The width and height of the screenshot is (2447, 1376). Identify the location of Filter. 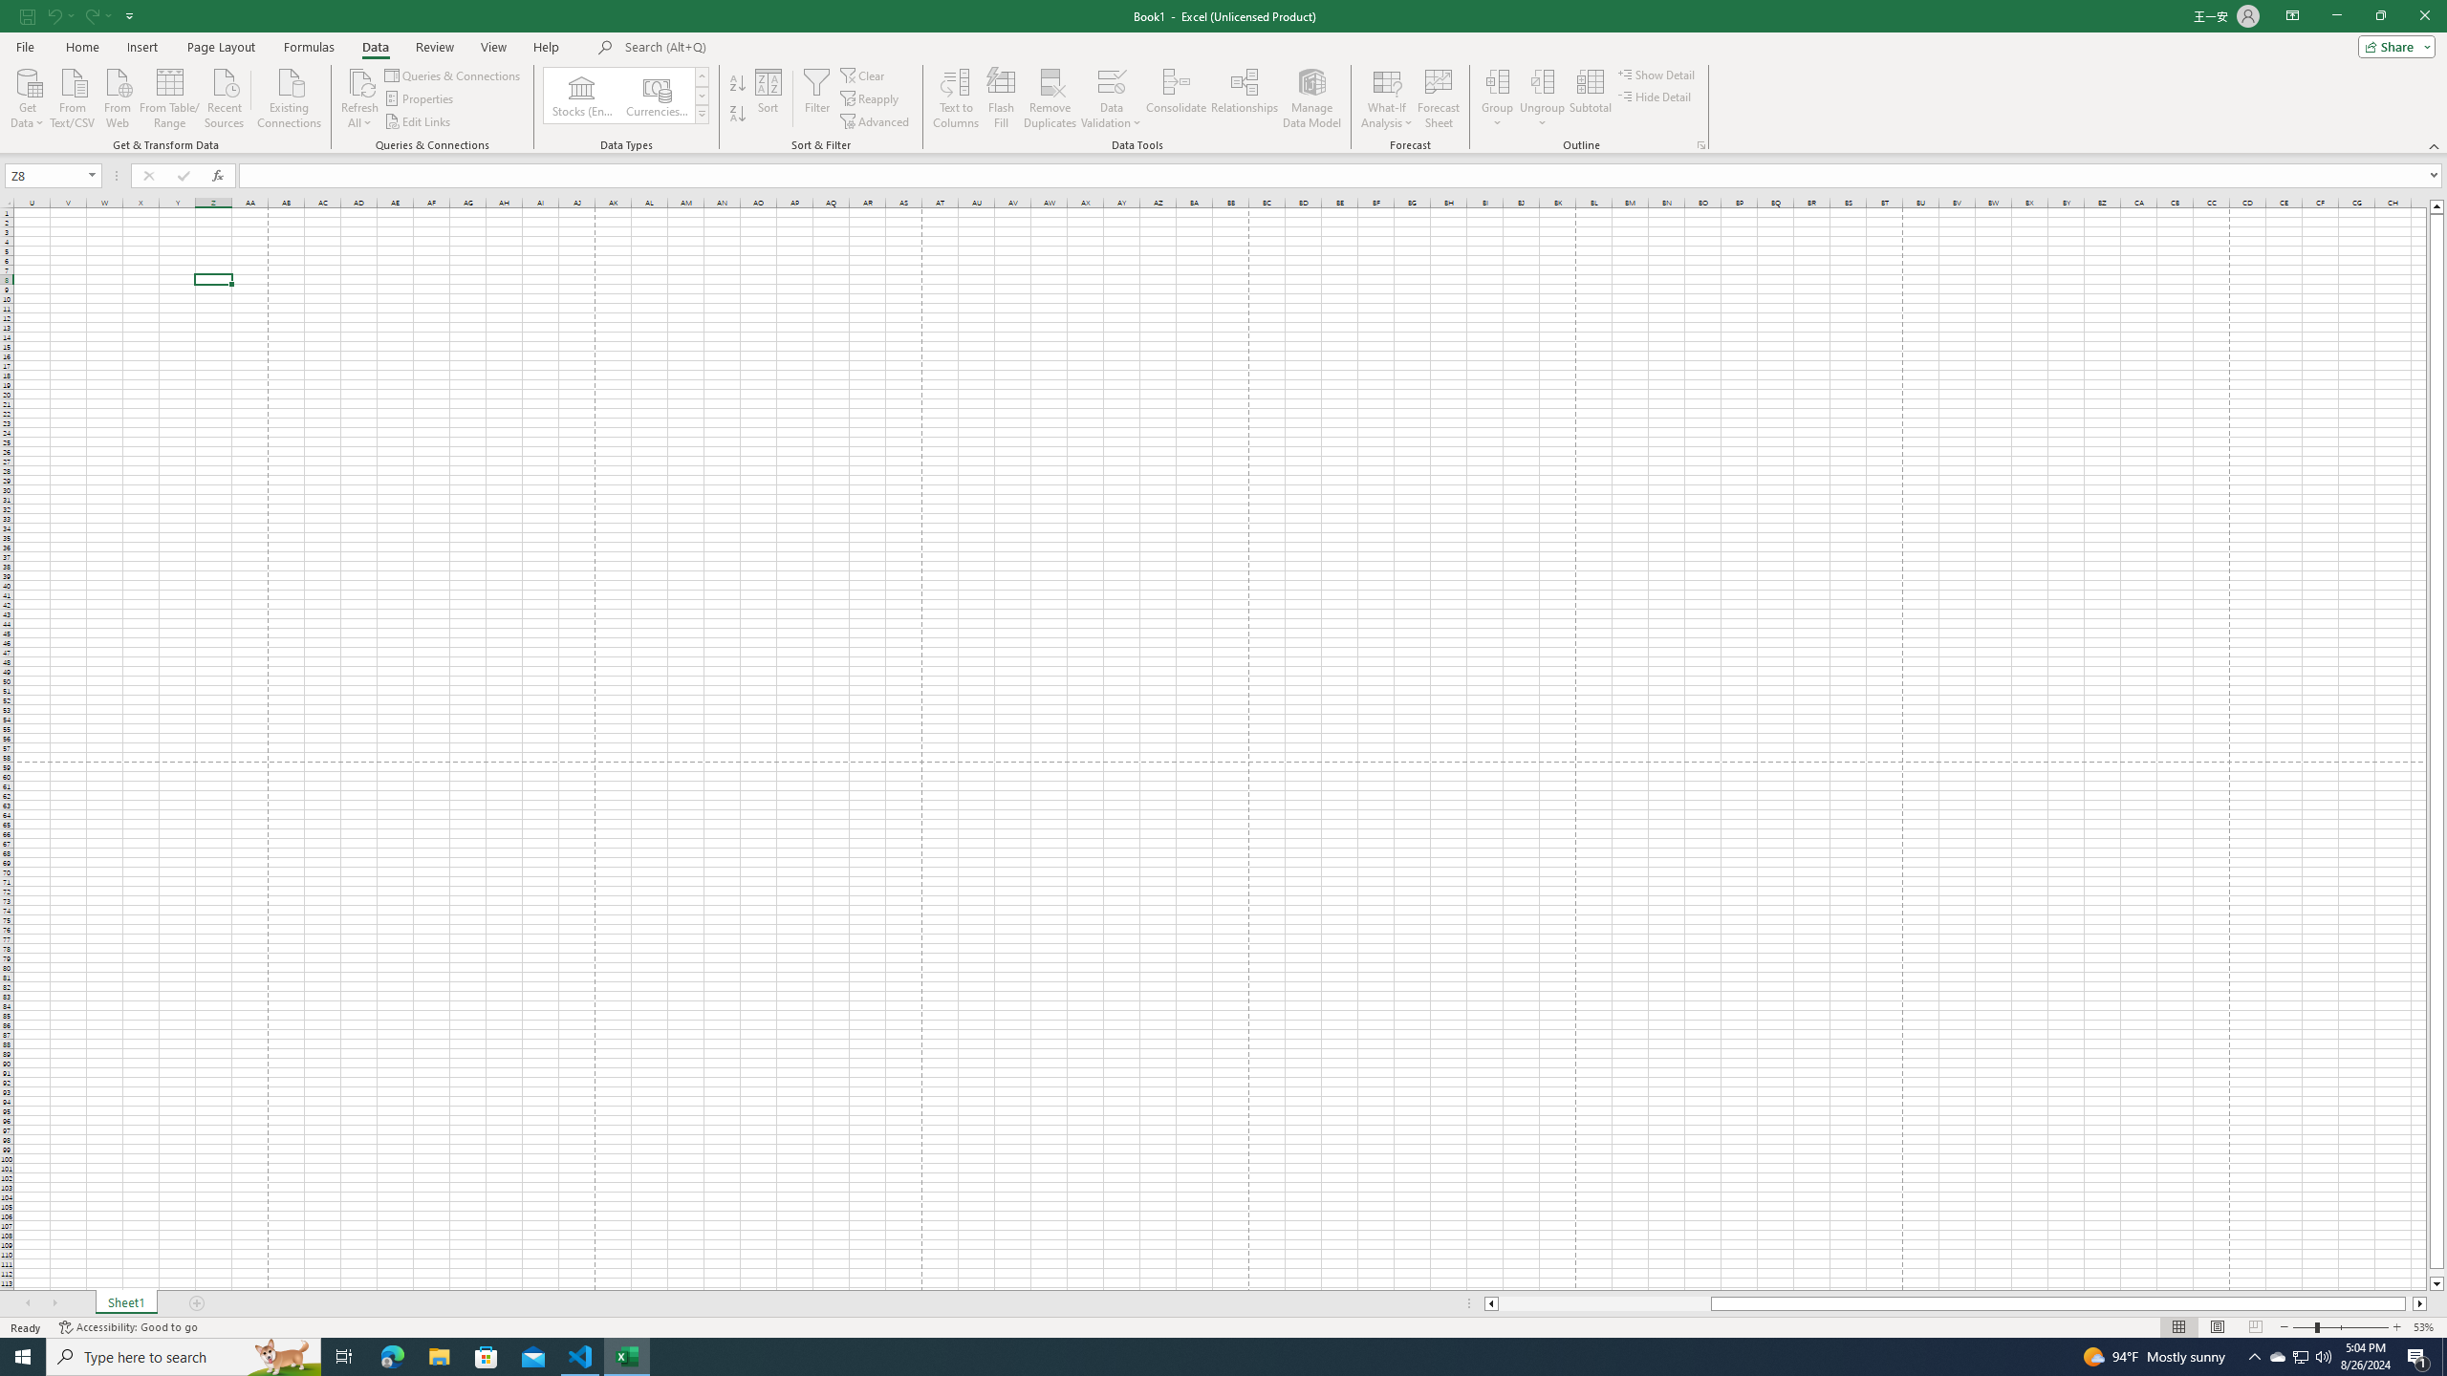
(816, 98).